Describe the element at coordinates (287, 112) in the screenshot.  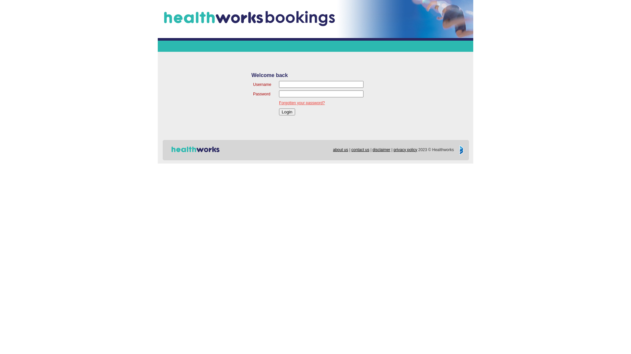
I see `Login` at that location.